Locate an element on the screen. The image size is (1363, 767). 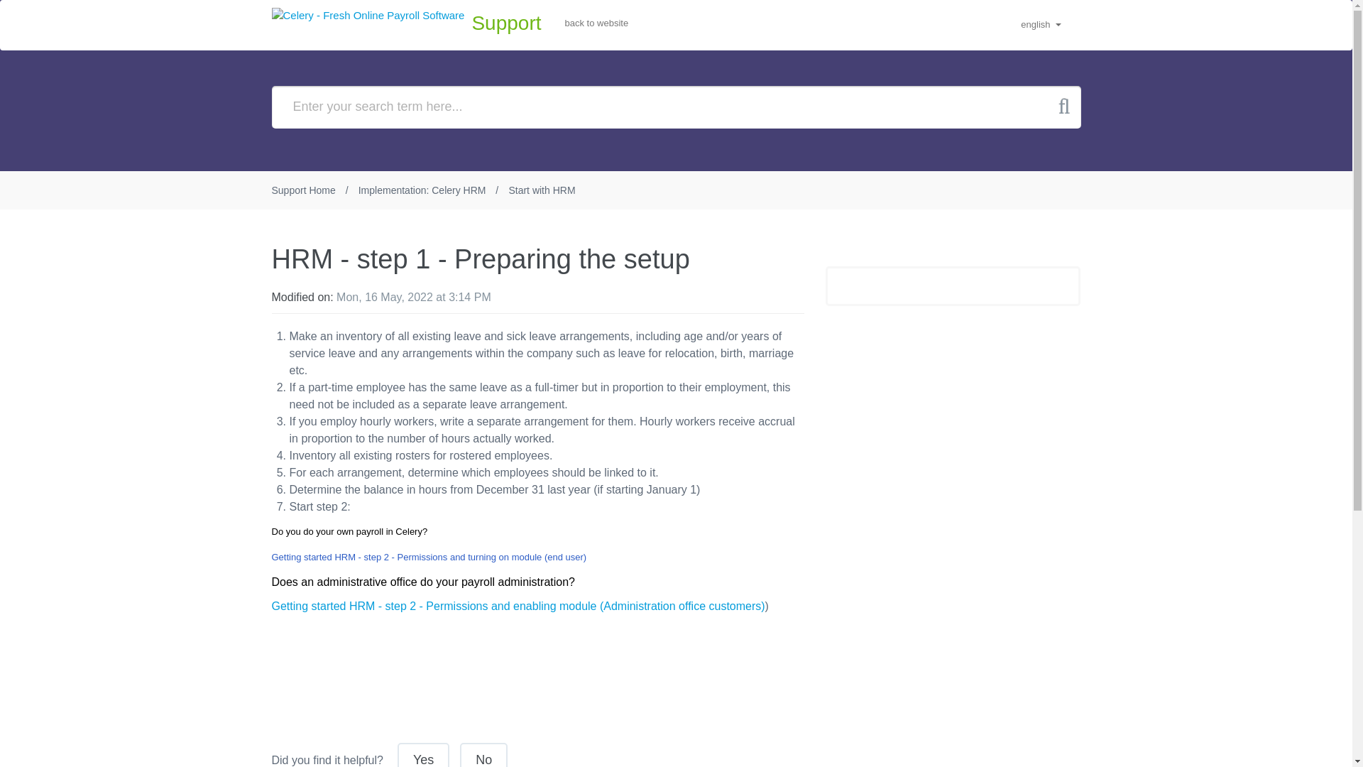
back to website is located at coordinates (596, 23).